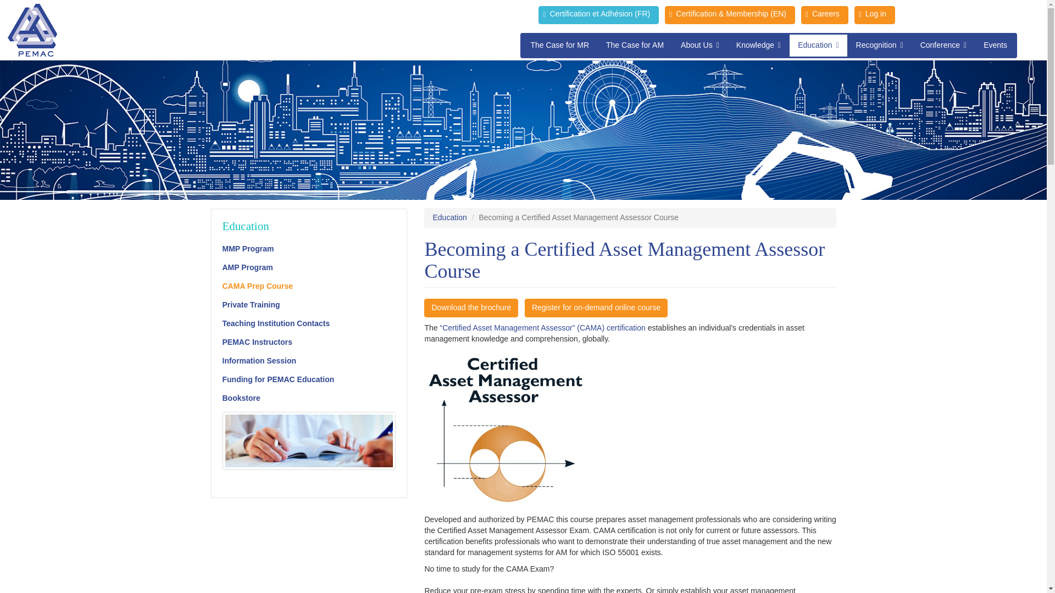 Image resolution: width=1055 pixels, height=593 pixels. Describe the element at coordinates (818, 45) in the screenshot. I see `Education` at that location.